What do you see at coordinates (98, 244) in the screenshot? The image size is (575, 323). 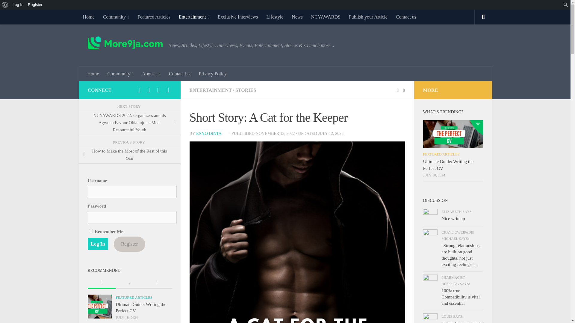 I see `Log In` at bounding box center [98, 244].